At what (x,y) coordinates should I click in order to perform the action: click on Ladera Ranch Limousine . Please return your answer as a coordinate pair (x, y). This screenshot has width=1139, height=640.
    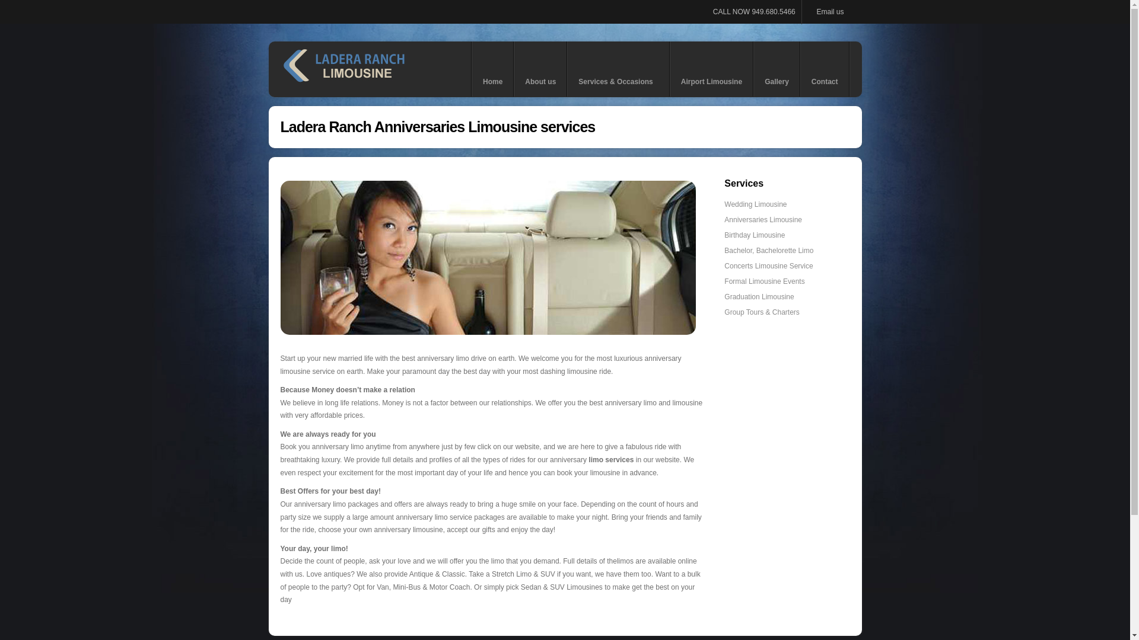
    Looking at the image, I should click on (343, 69).